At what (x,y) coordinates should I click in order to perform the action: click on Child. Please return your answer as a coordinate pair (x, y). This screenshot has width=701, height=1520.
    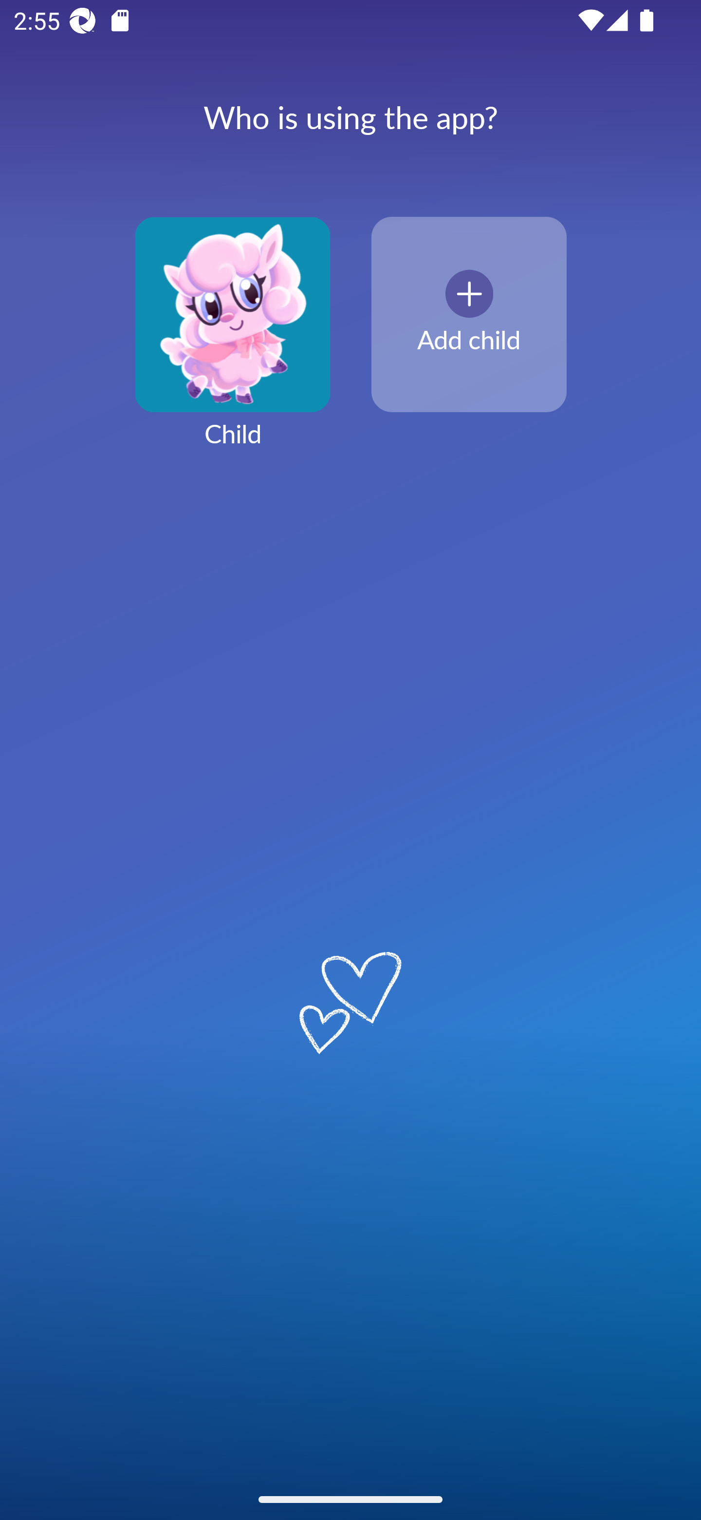
    Looking at the image, I should click on (233, 343).